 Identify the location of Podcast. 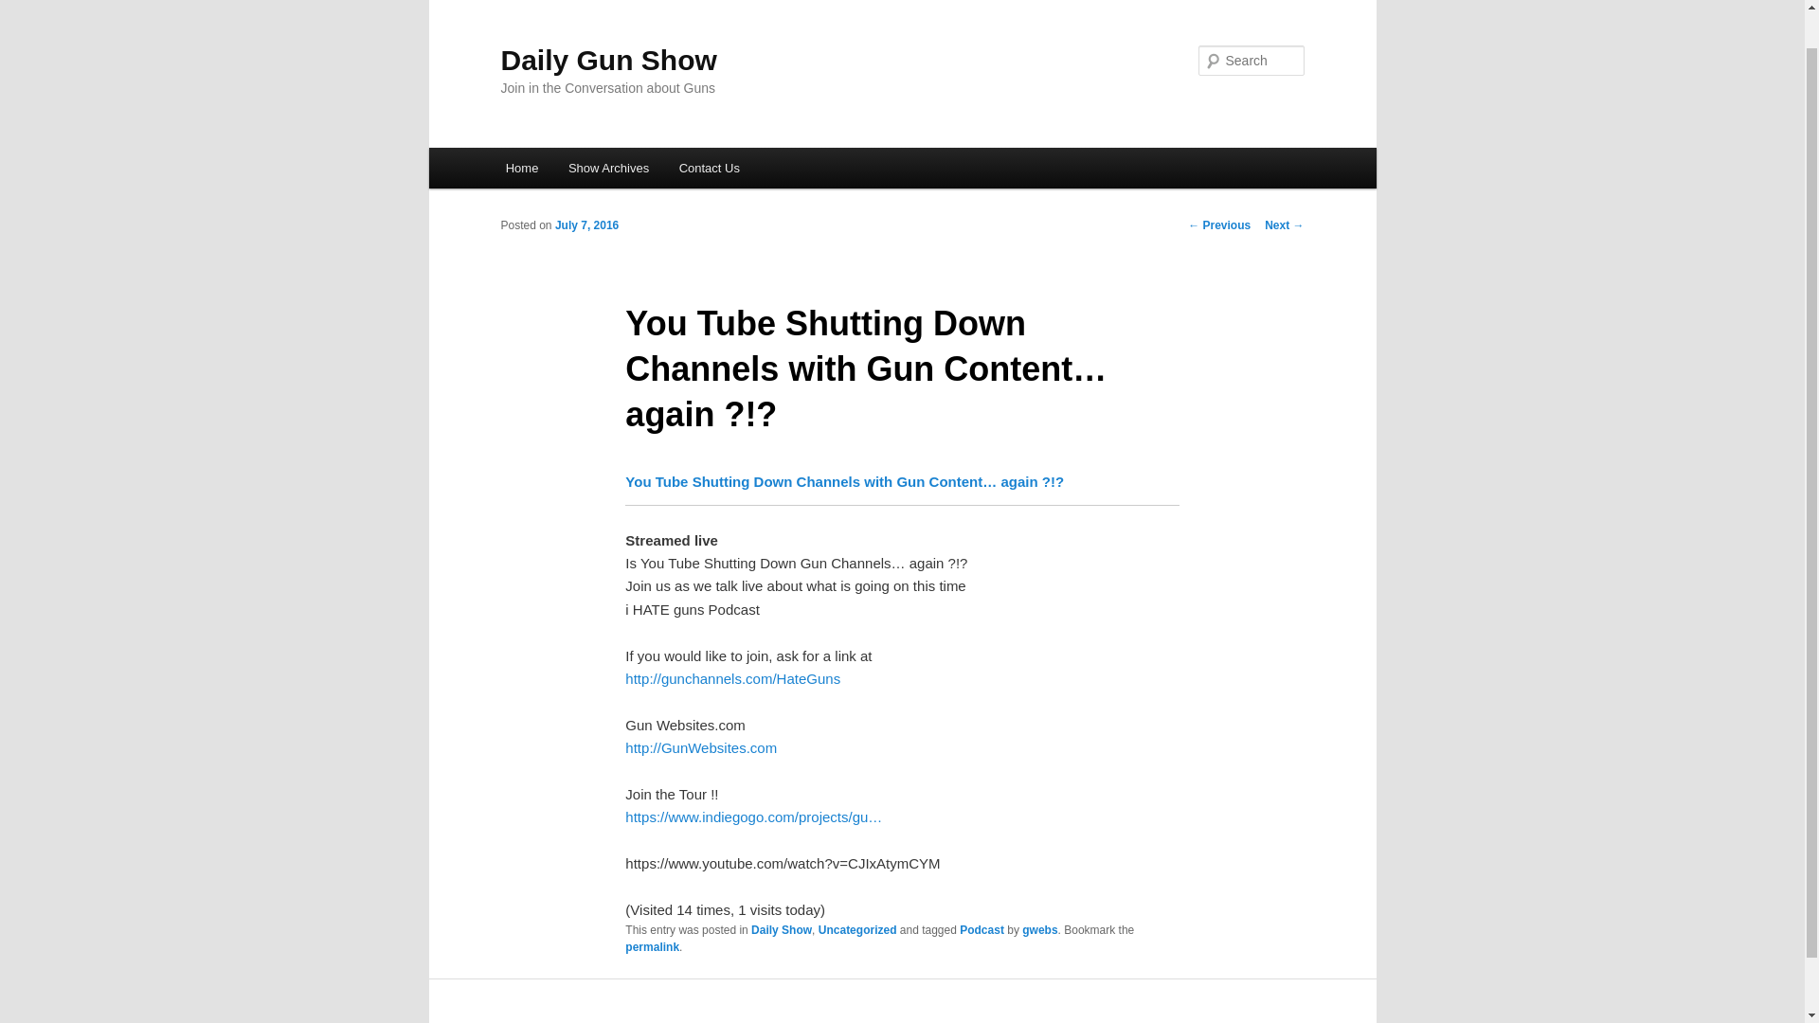
(982, 930).